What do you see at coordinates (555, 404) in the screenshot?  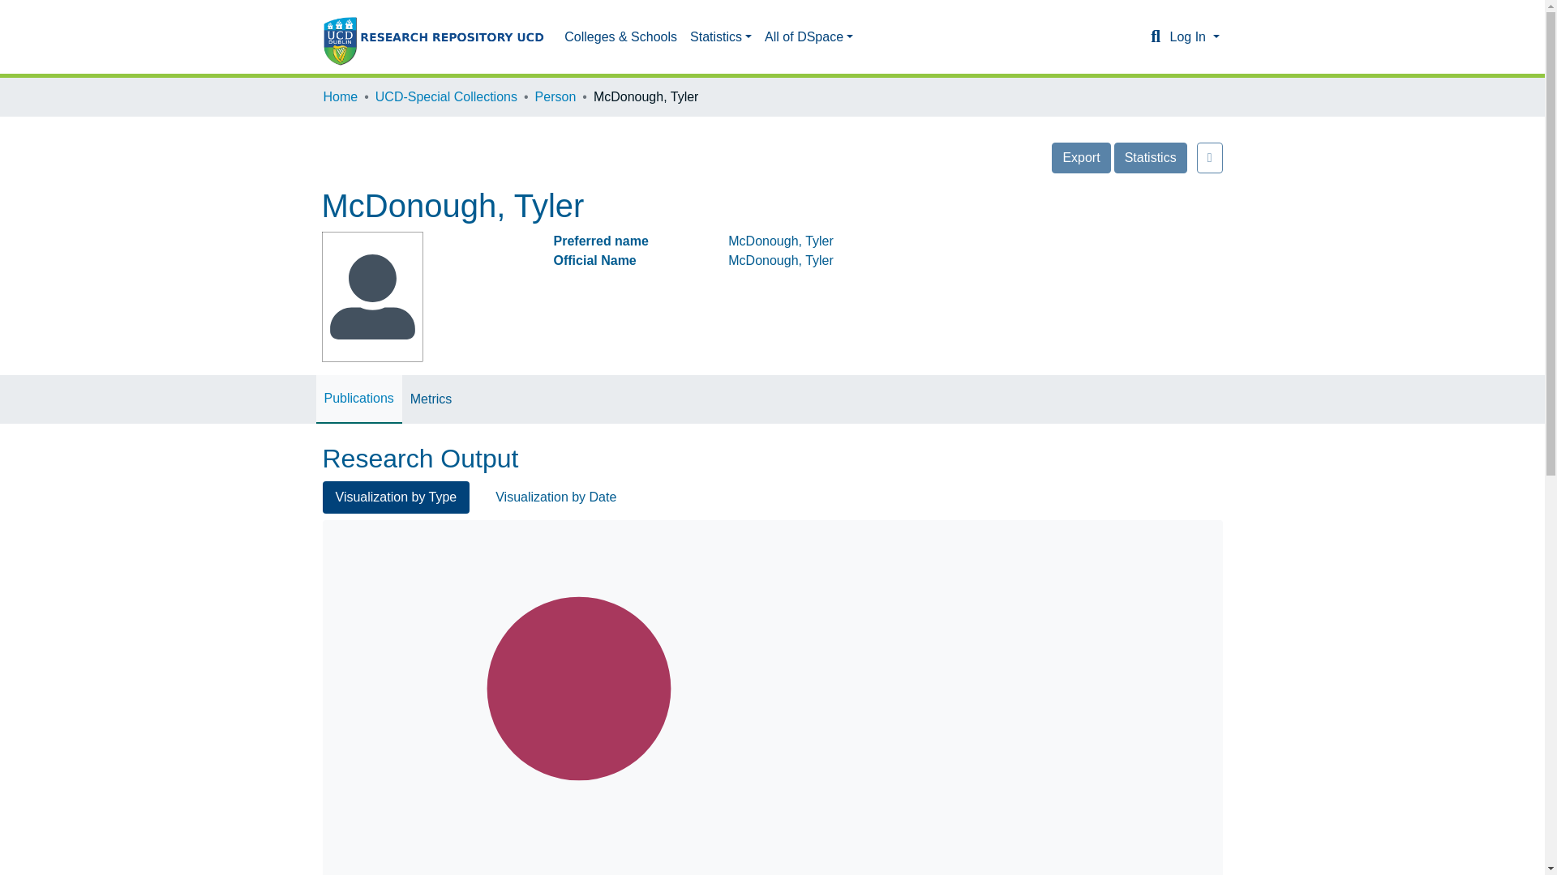 I see `Visualization by Date` at bounding box center [555, 404].